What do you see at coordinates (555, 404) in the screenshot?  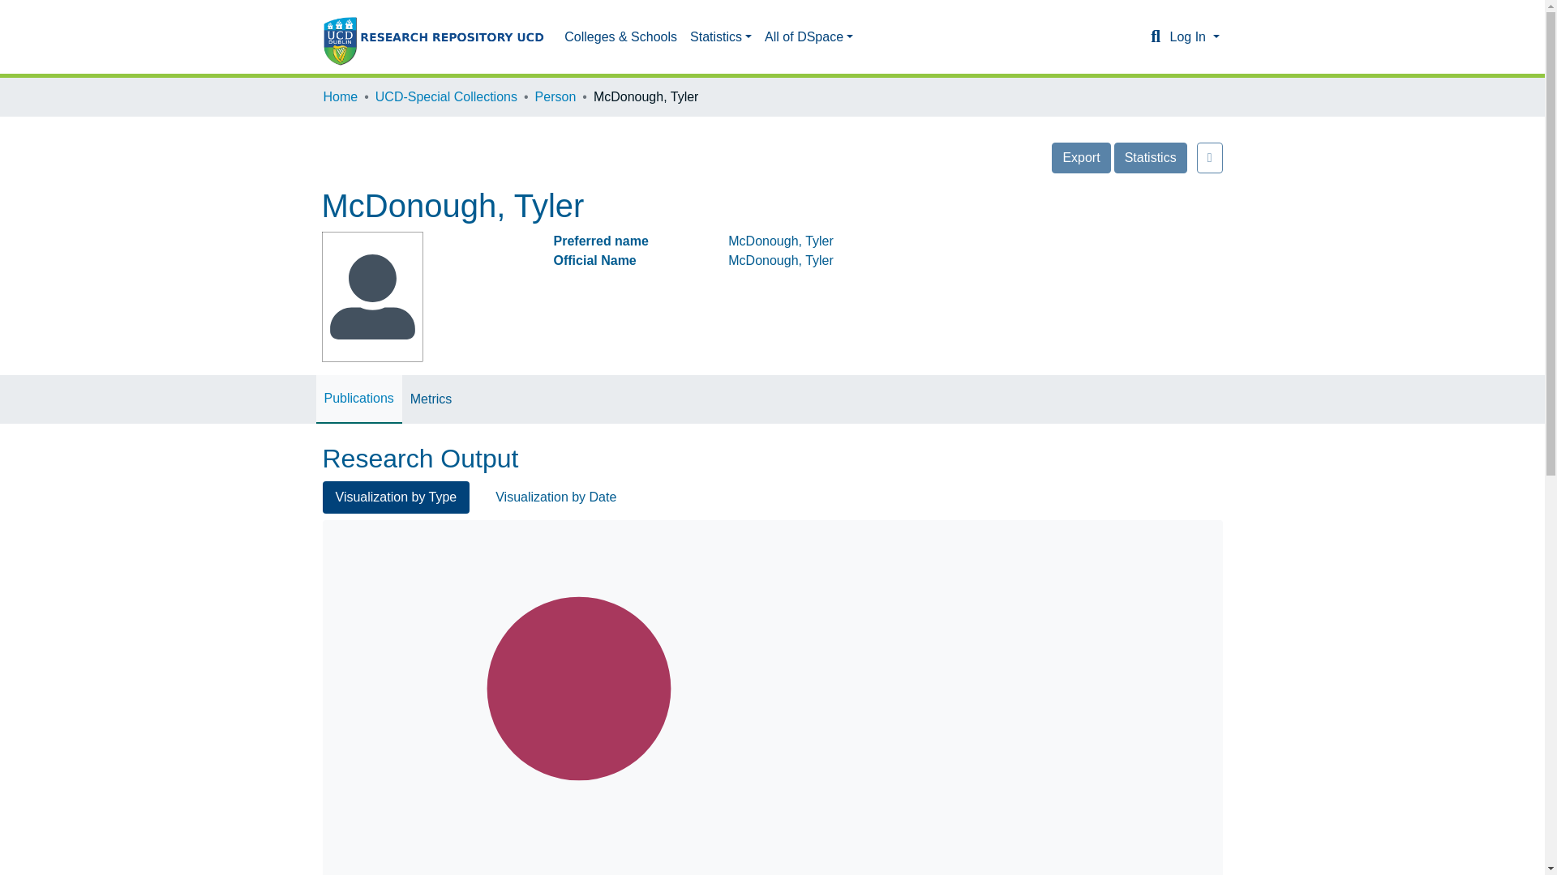 I see `Visualization by Date` at bounding box center [555, 404].